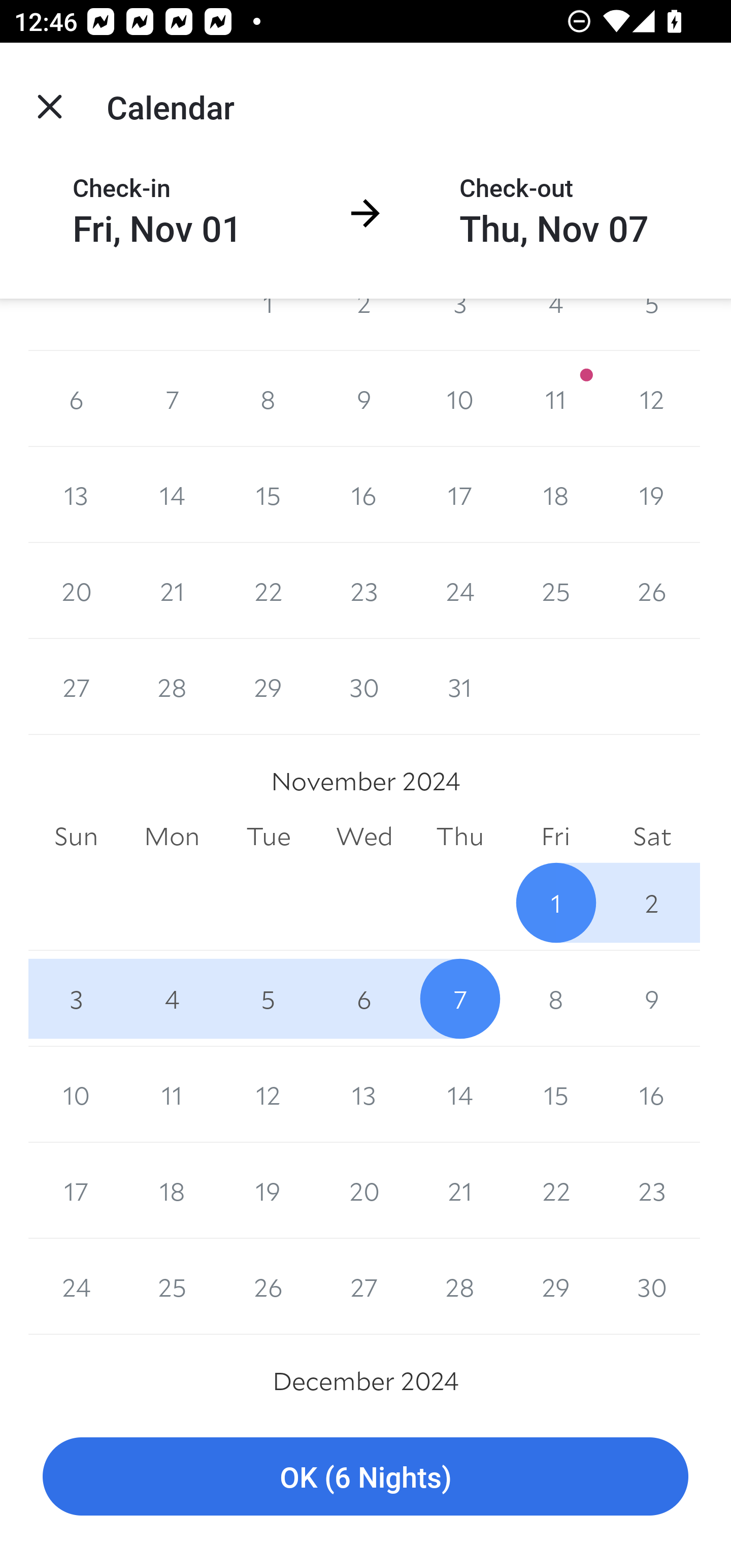  I want to click on 11 11 November 2024, so click(172, 1095).